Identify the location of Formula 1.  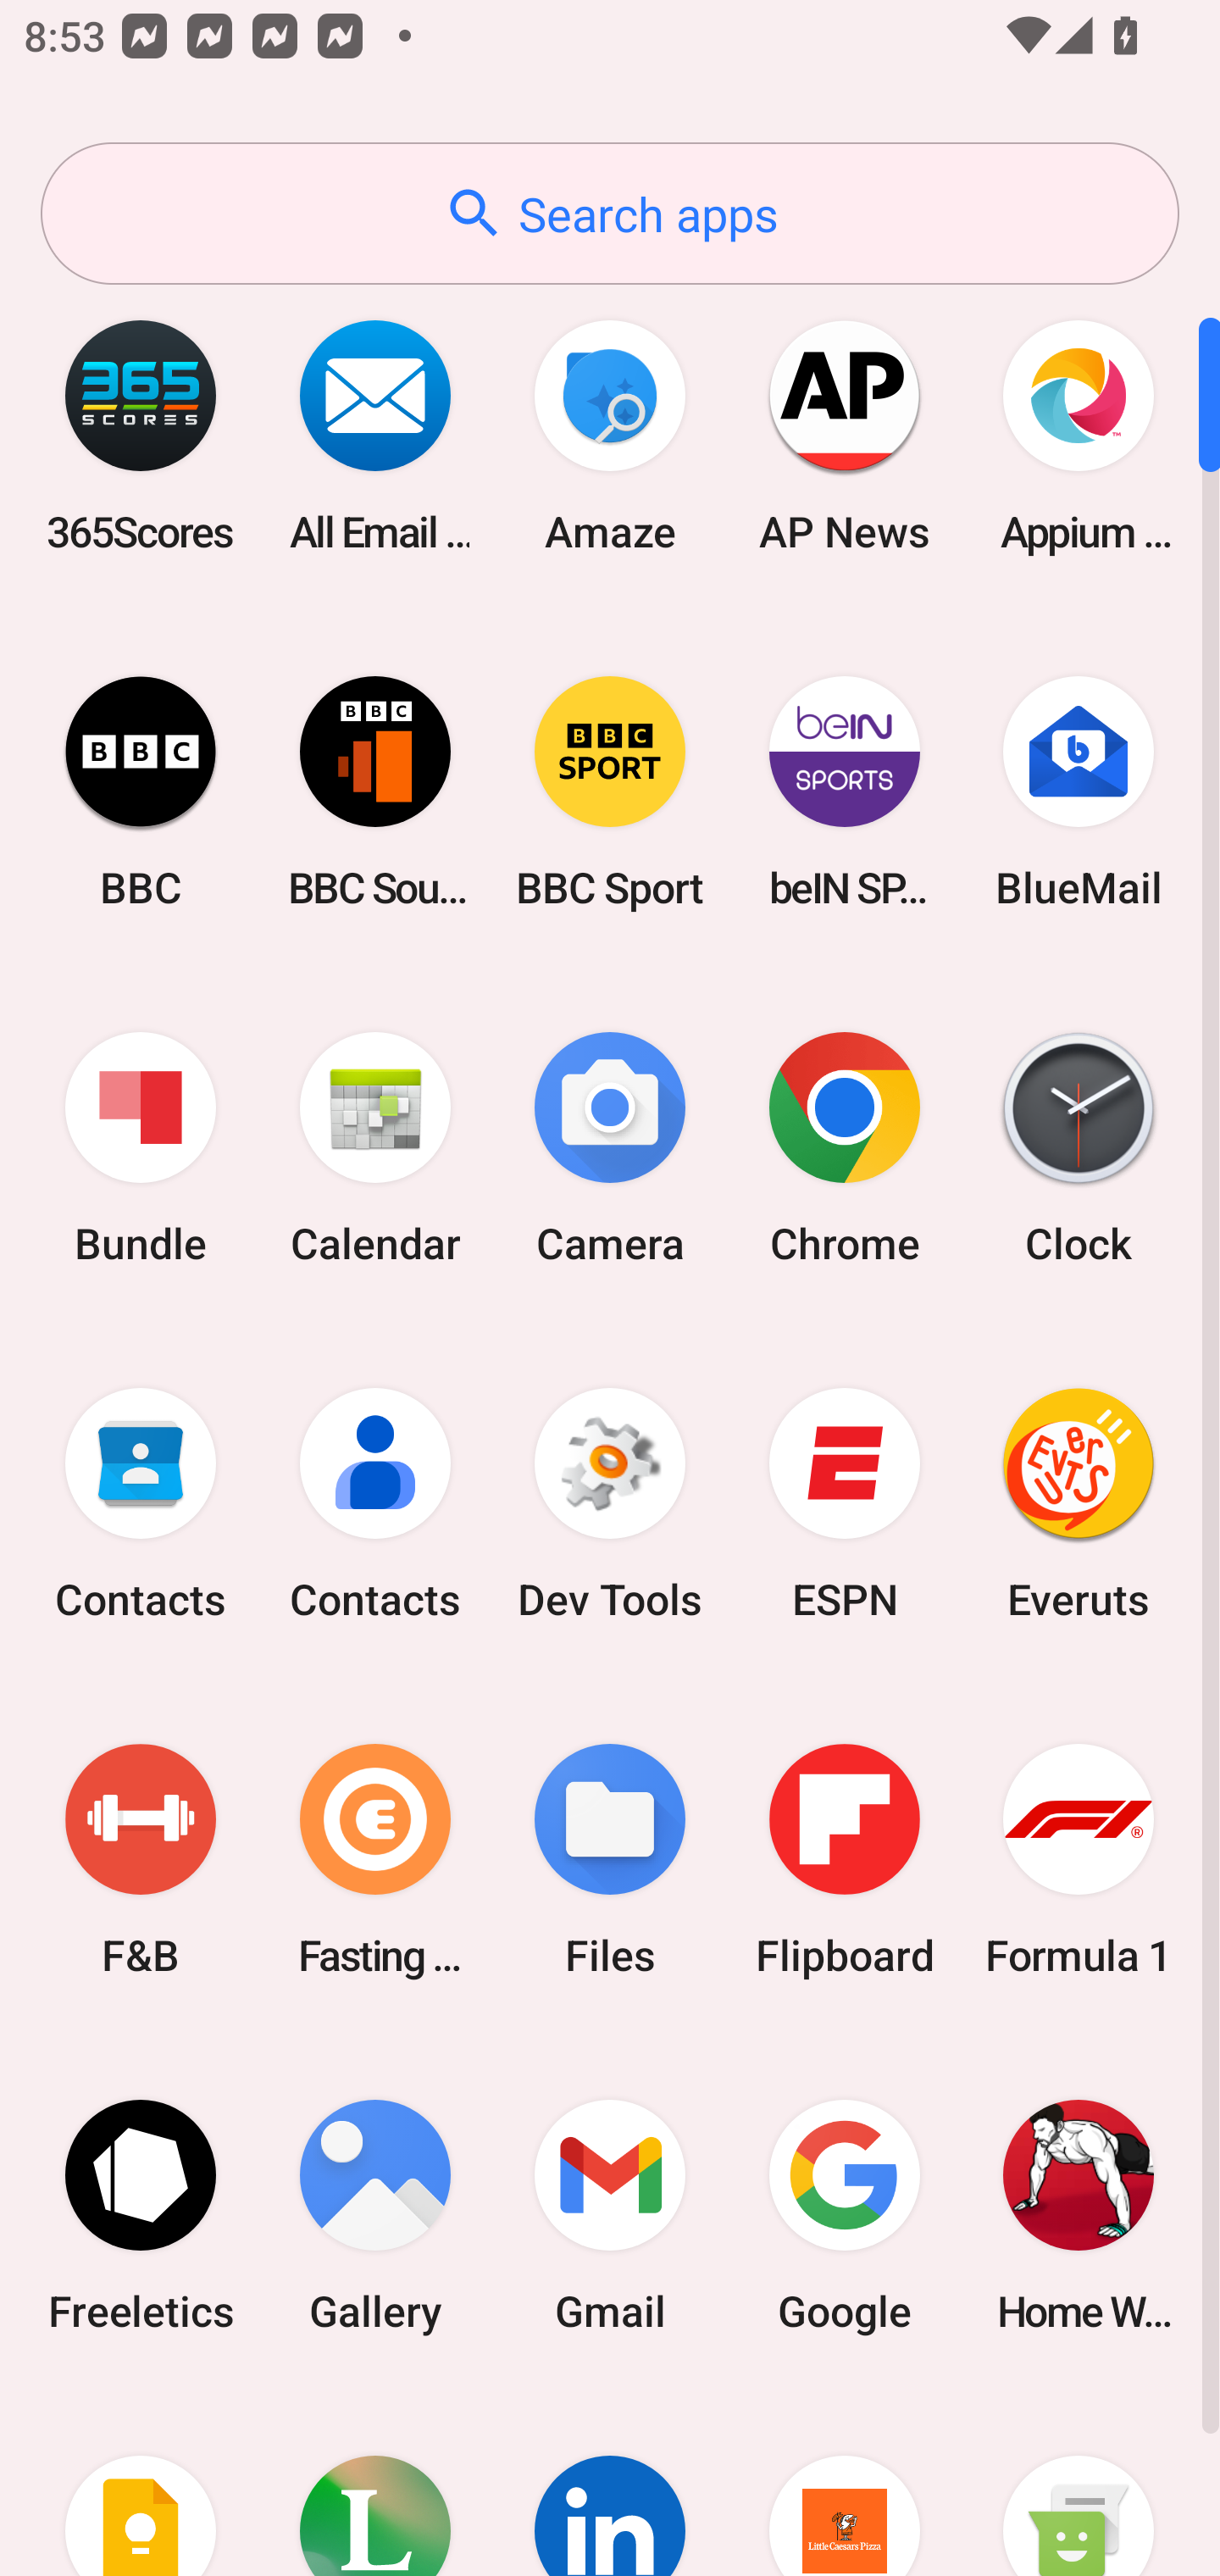
(1079, 1859).